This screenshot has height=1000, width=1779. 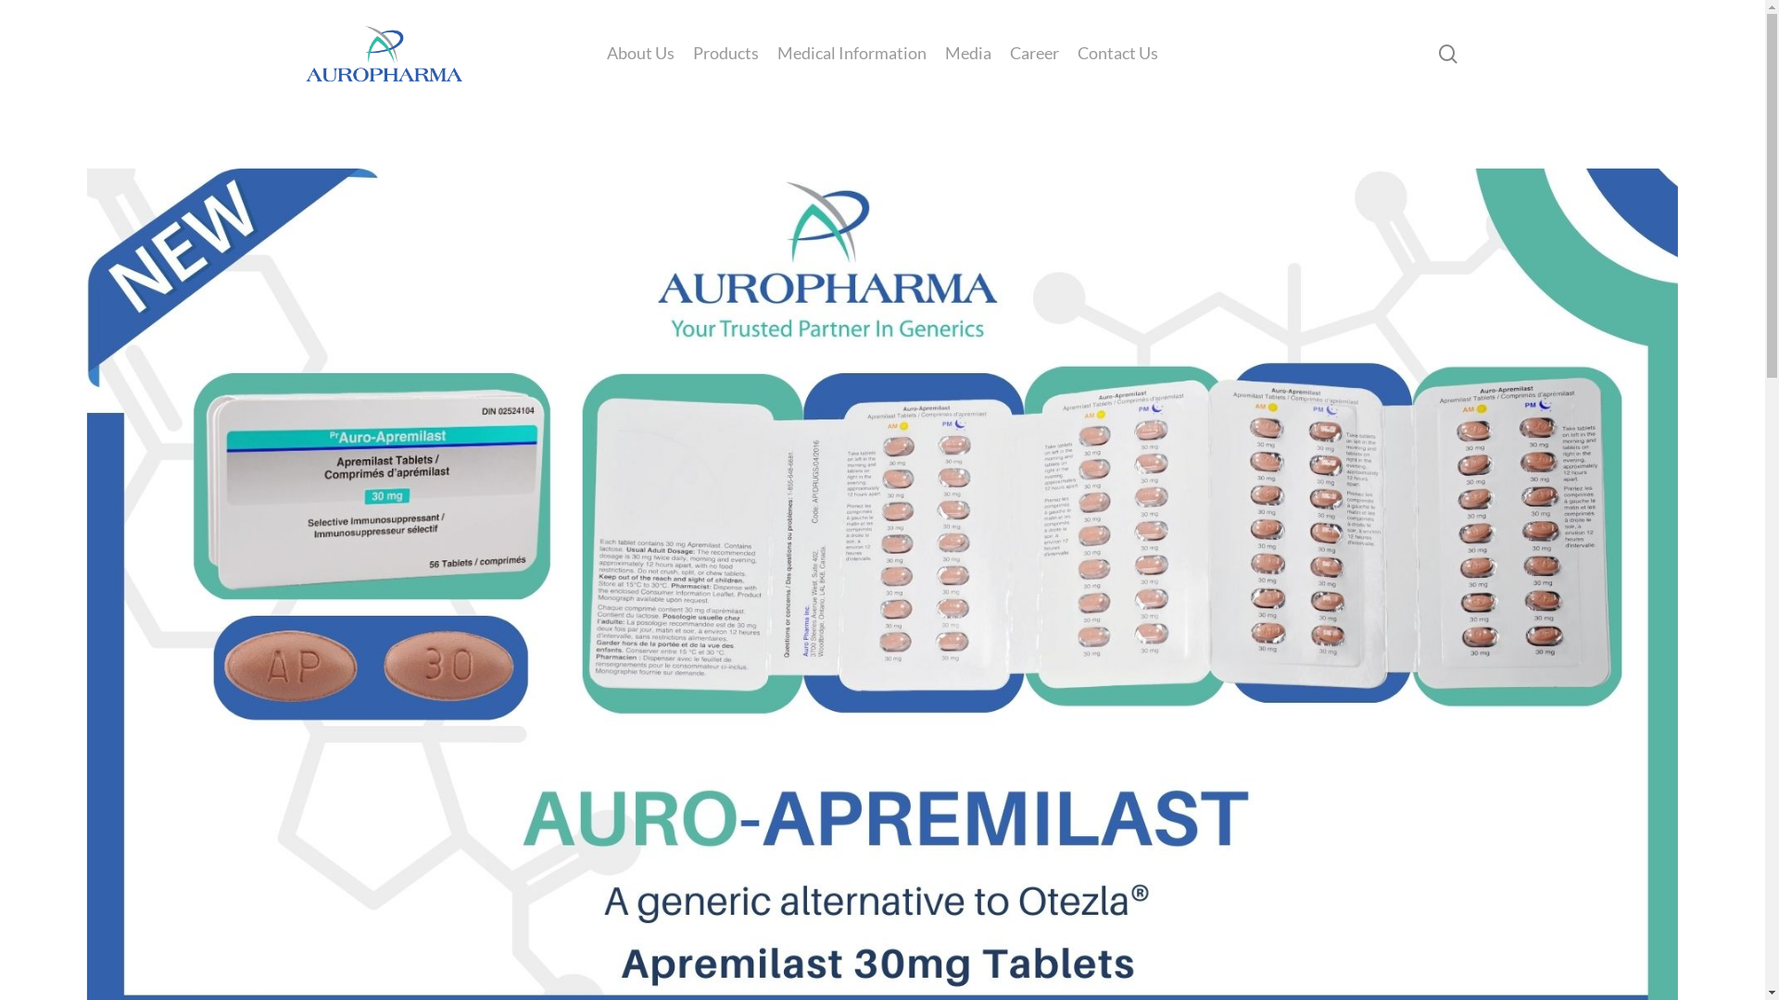 I want to click on About Us, so click(x=641, y=54).